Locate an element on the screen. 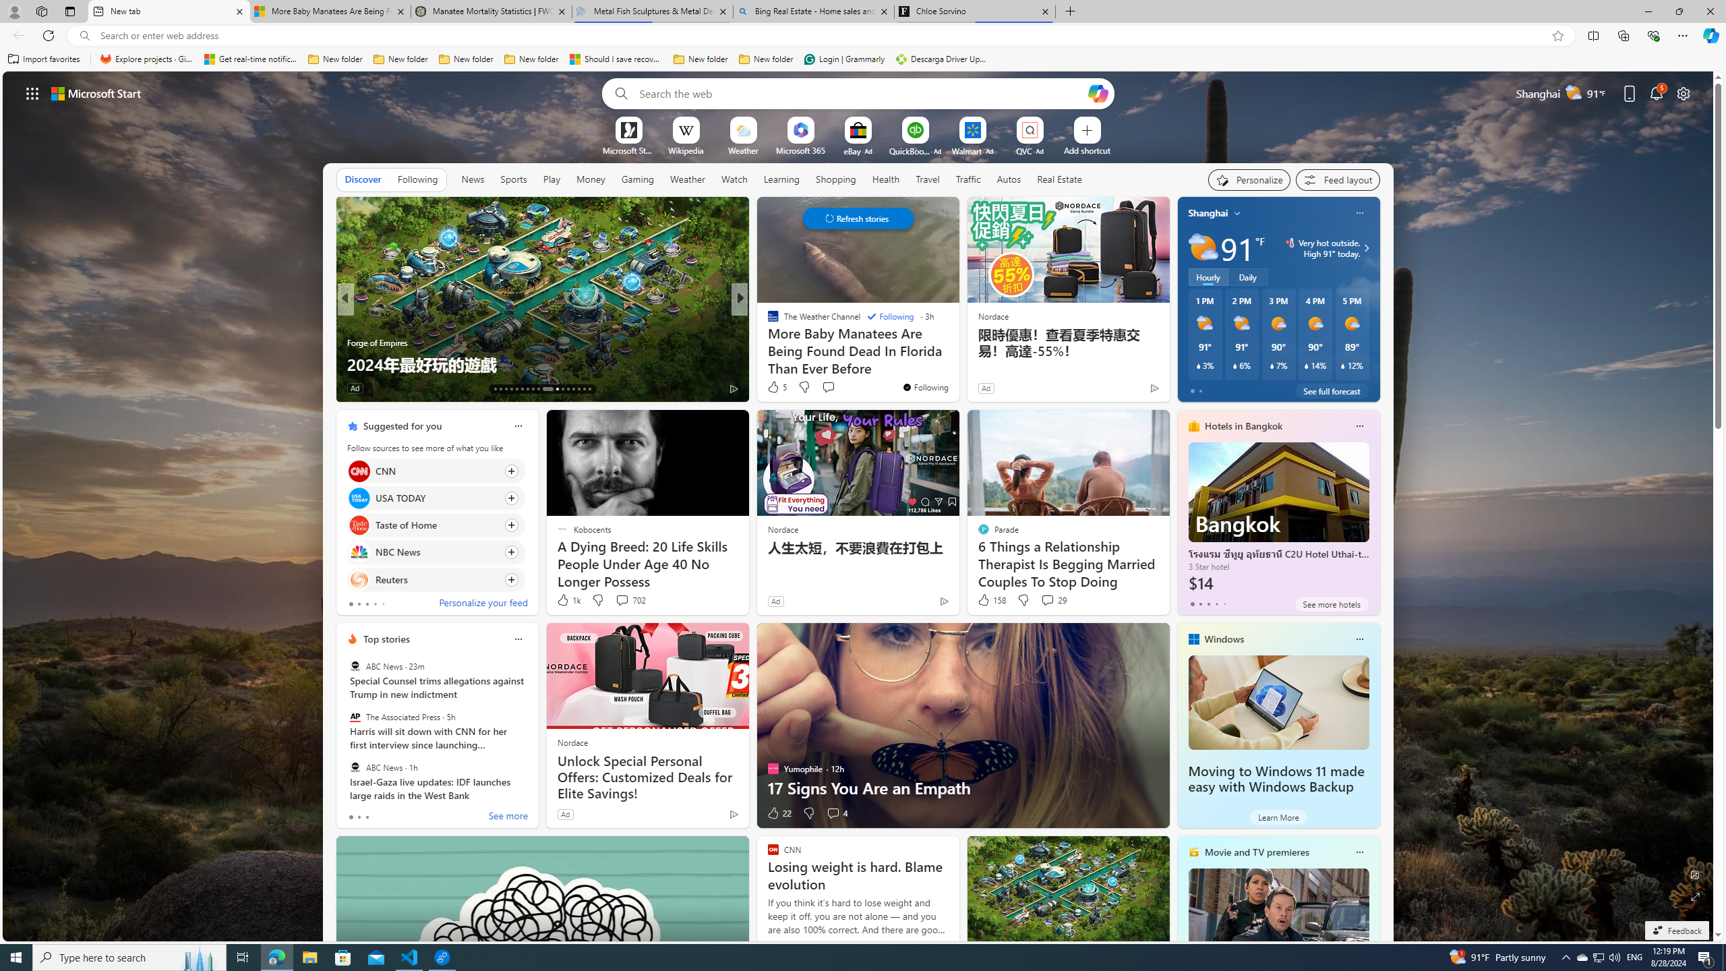 This screenshot has height=971, width=1726. Traffic is located at coordinates (968, 179).